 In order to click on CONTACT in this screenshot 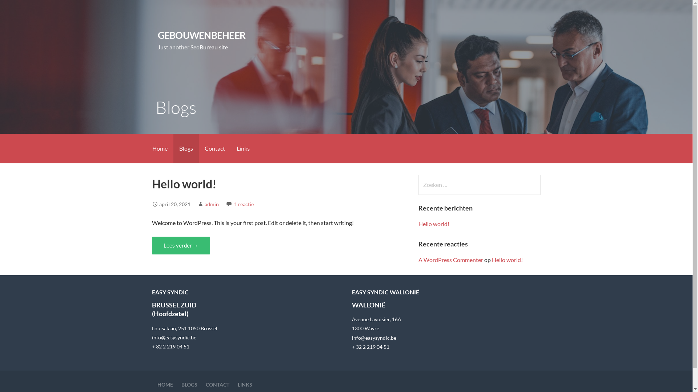, I will do `click(217, 385)`.